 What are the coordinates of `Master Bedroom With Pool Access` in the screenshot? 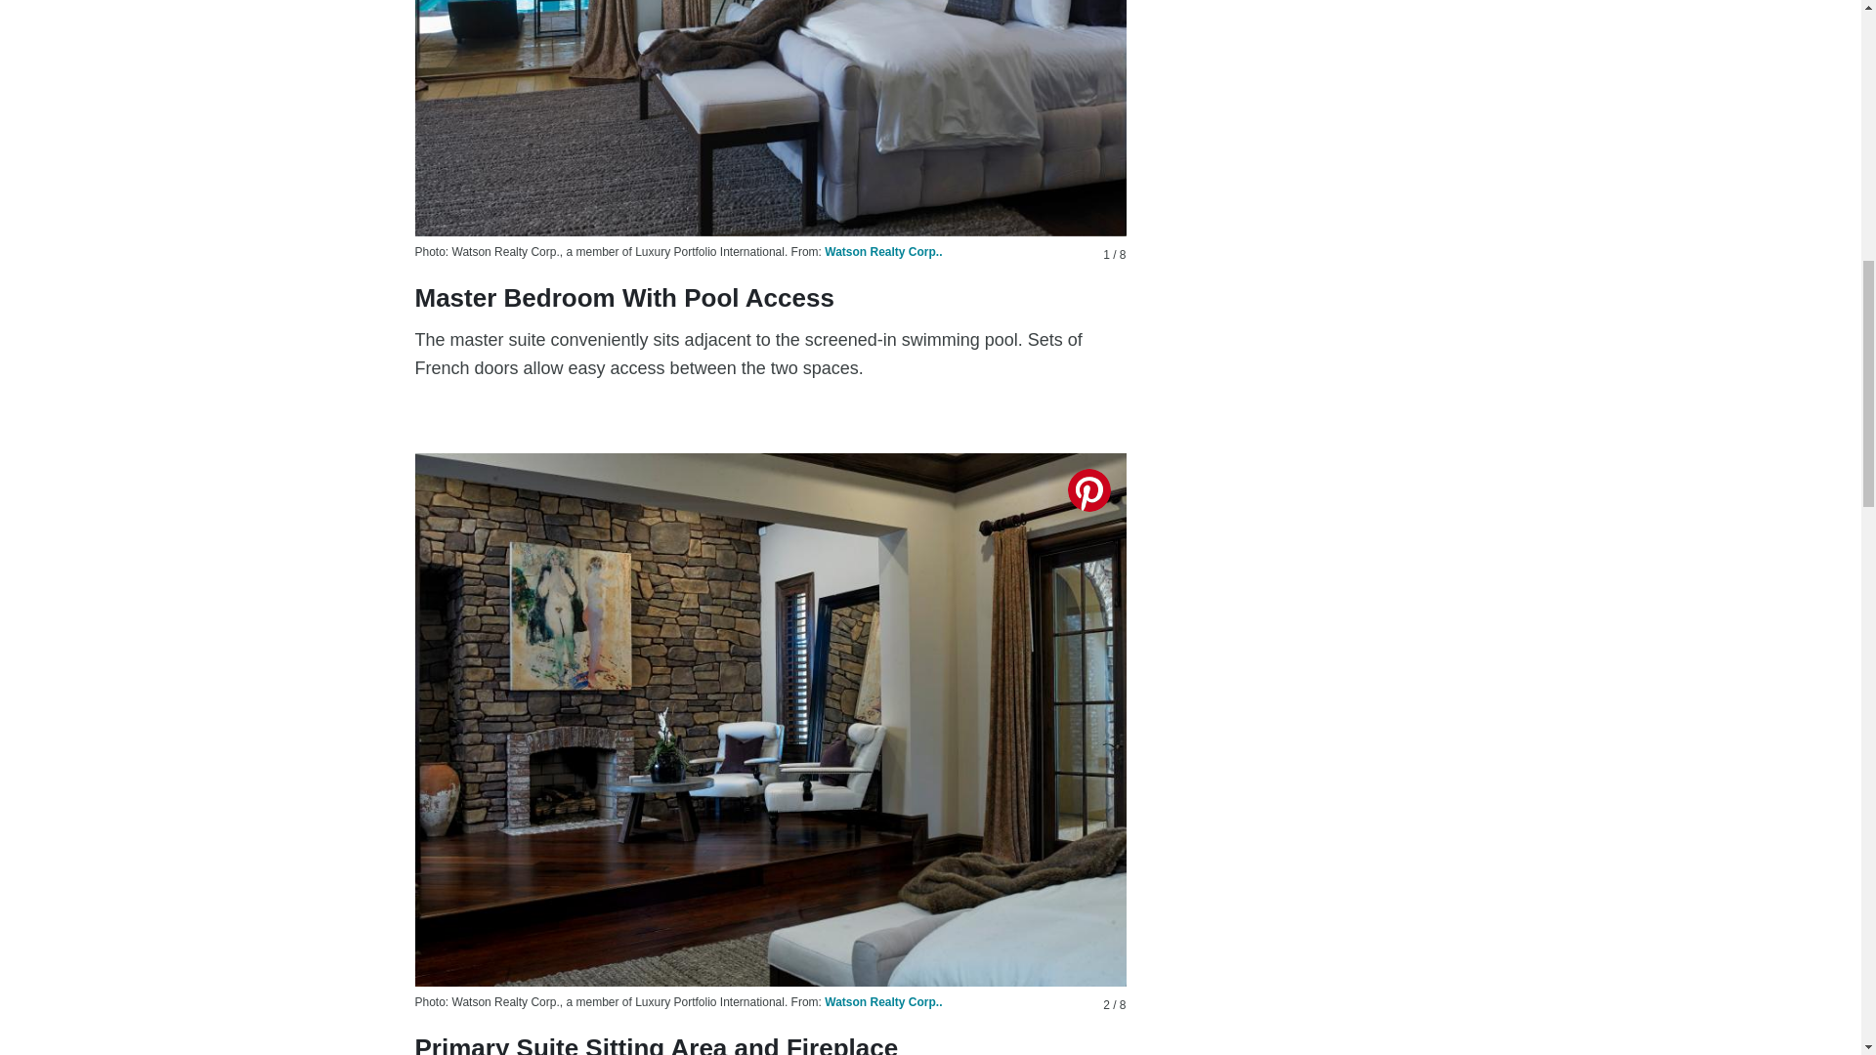 It's located at (770, 117).